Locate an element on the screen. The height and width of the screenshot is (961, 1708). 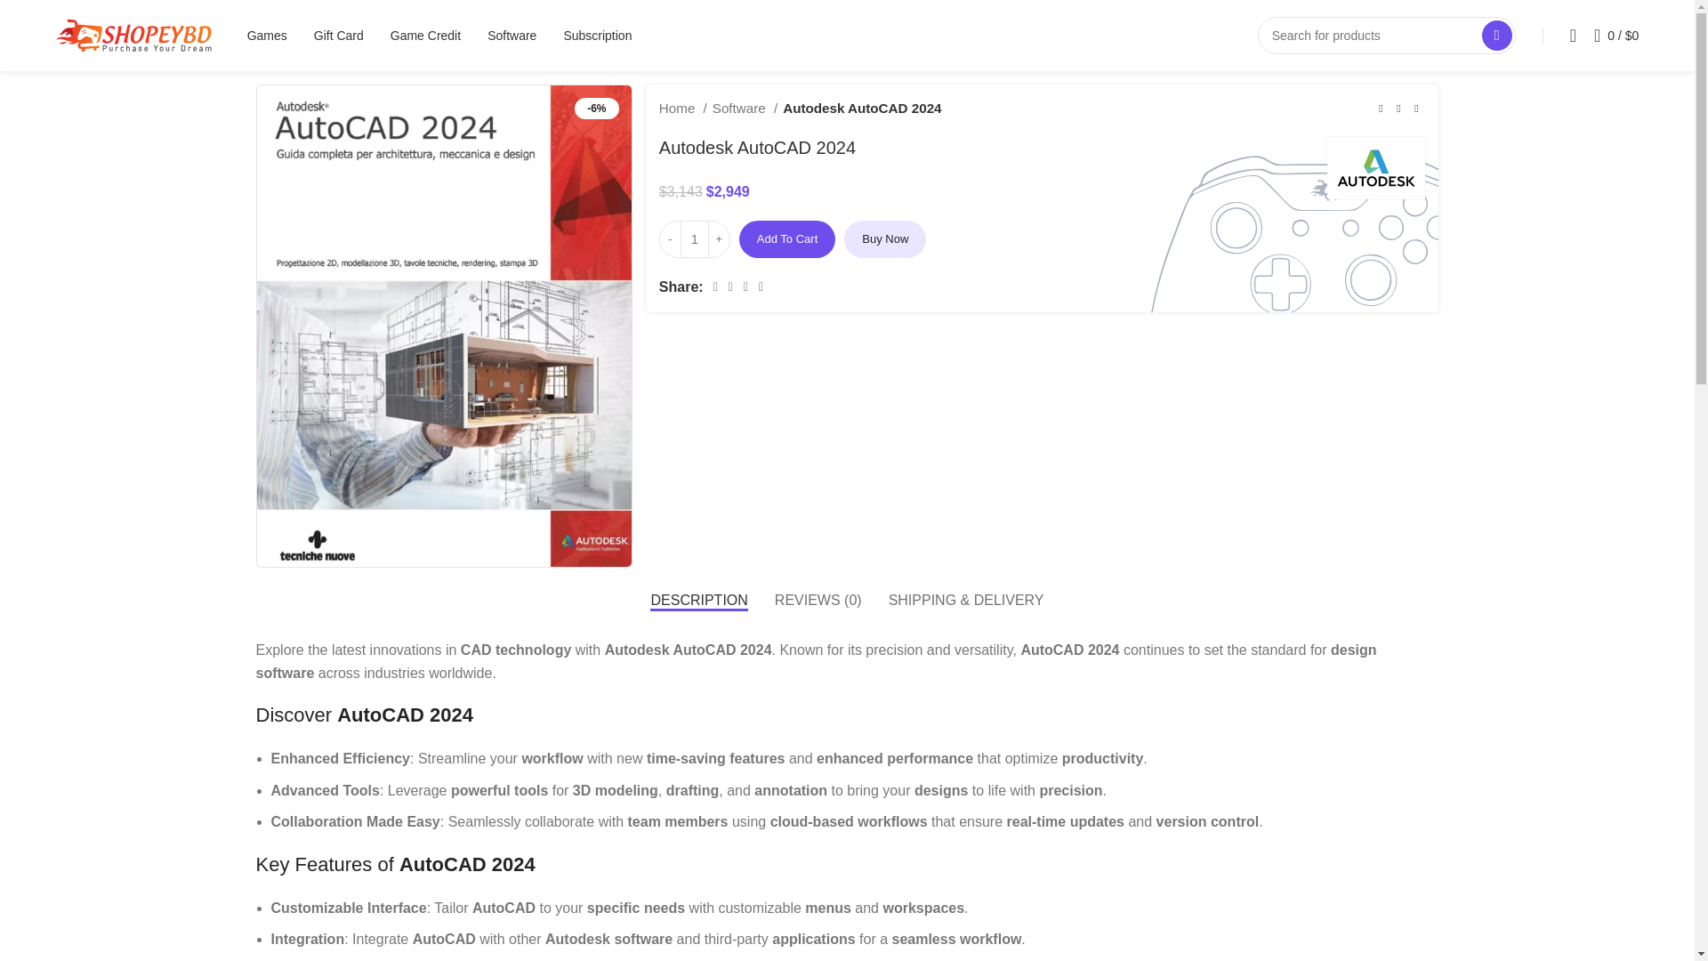
My account is located at coordinates (1573, 36).